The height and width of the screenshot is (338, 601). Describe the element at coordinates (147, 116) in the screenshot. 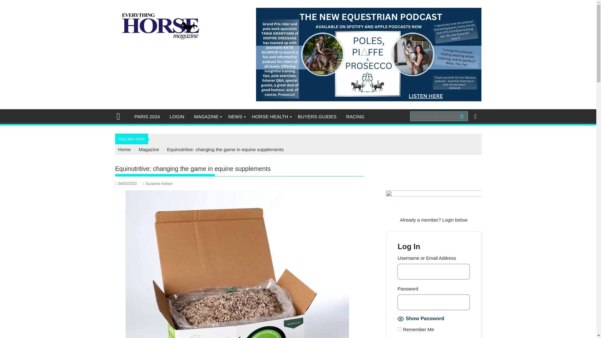

I see `PARIS 2024` at that location.